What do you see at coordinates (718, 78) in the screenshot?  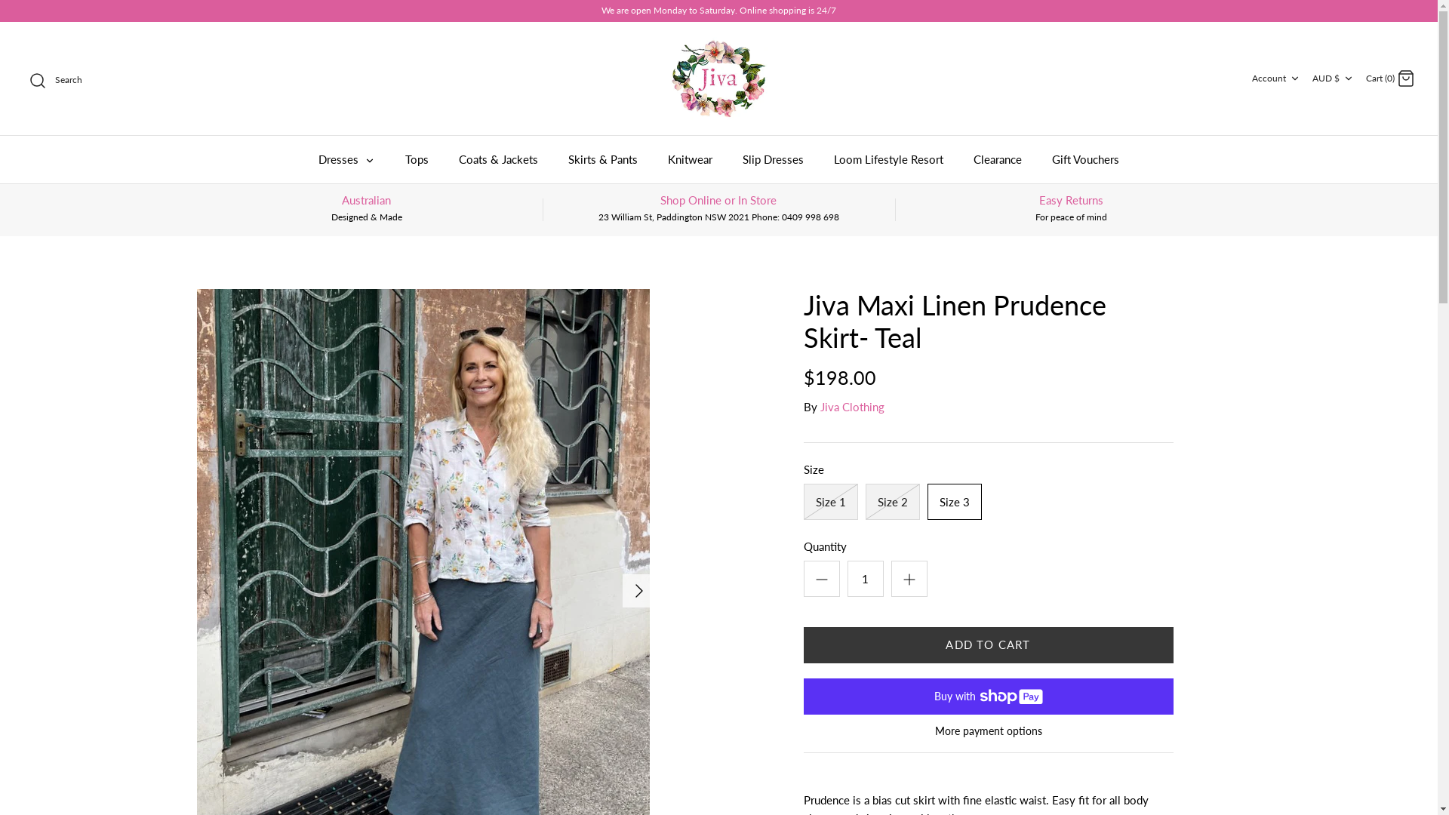 I see `Jiva Clothing` at bounding box center [718, 78].